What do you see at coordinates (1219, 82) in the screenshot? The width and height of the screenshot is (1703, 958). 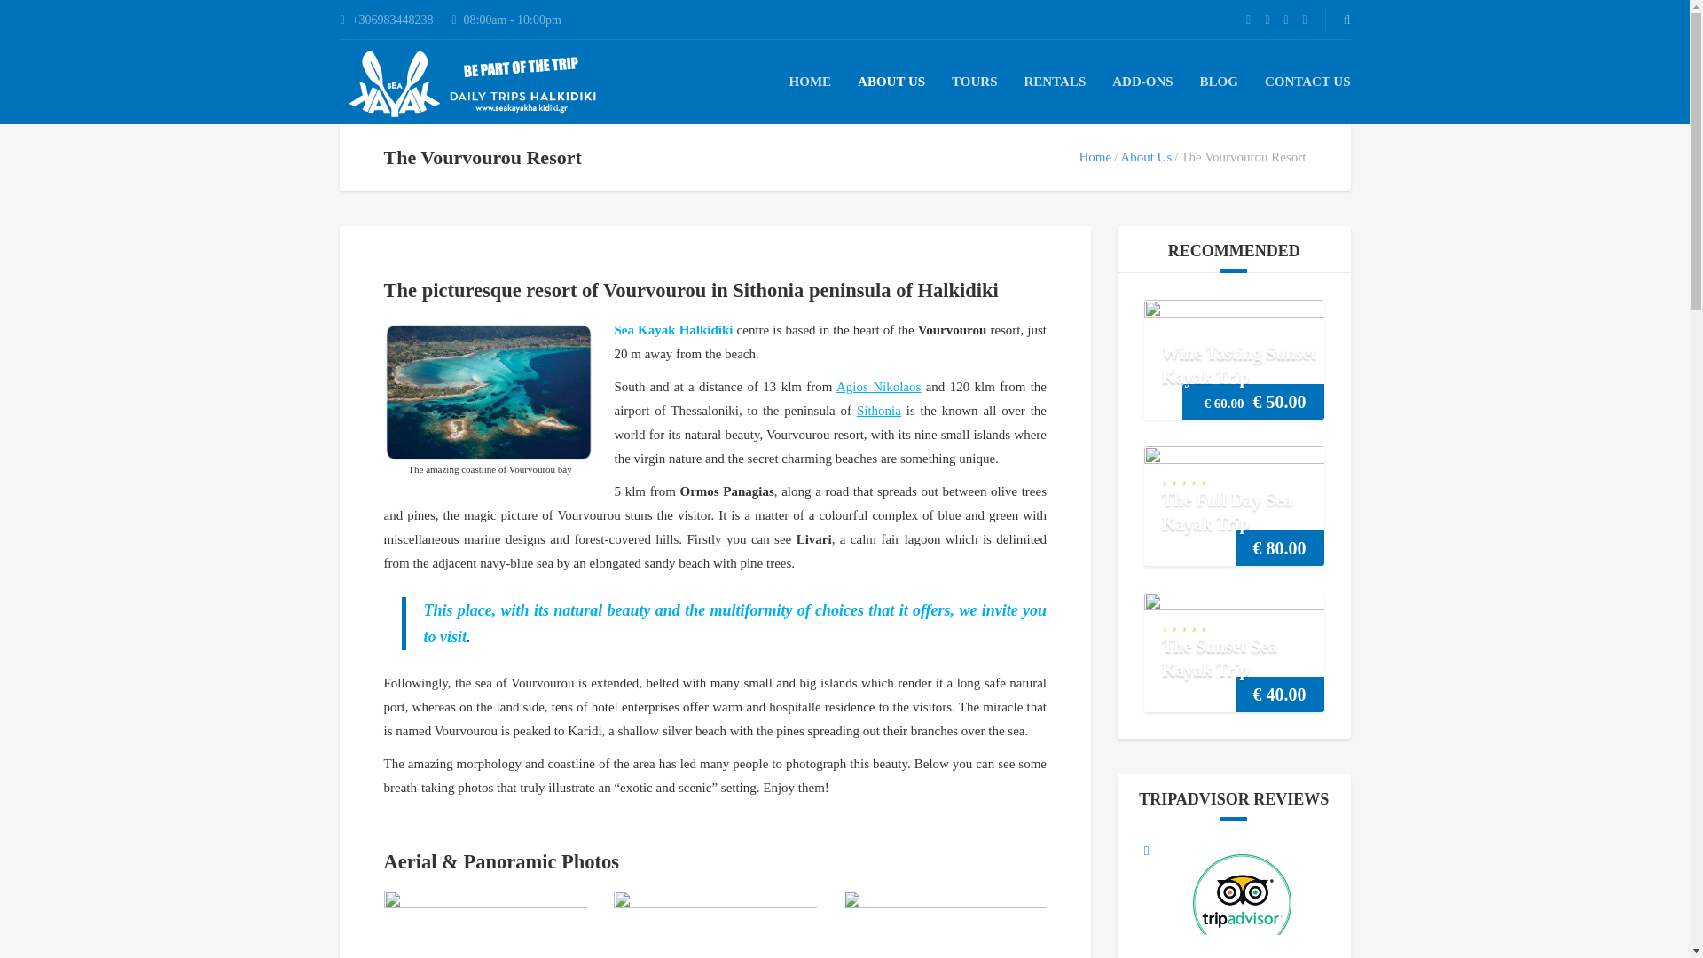 I see `BLOG` at bounding box center [1219, 82].